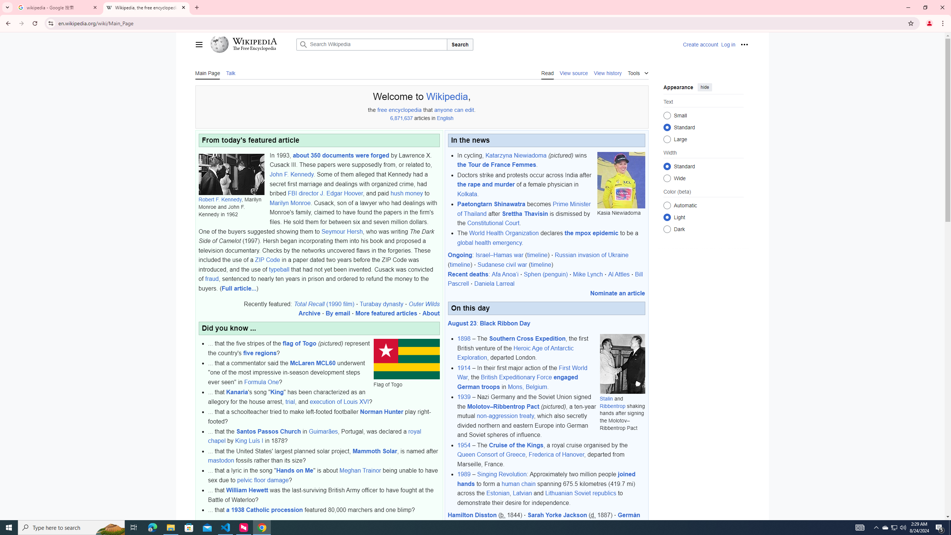  What do you see at coordinates (638, 72) in the screenshot?
I see `Tools` at bounding box center [638, 72].